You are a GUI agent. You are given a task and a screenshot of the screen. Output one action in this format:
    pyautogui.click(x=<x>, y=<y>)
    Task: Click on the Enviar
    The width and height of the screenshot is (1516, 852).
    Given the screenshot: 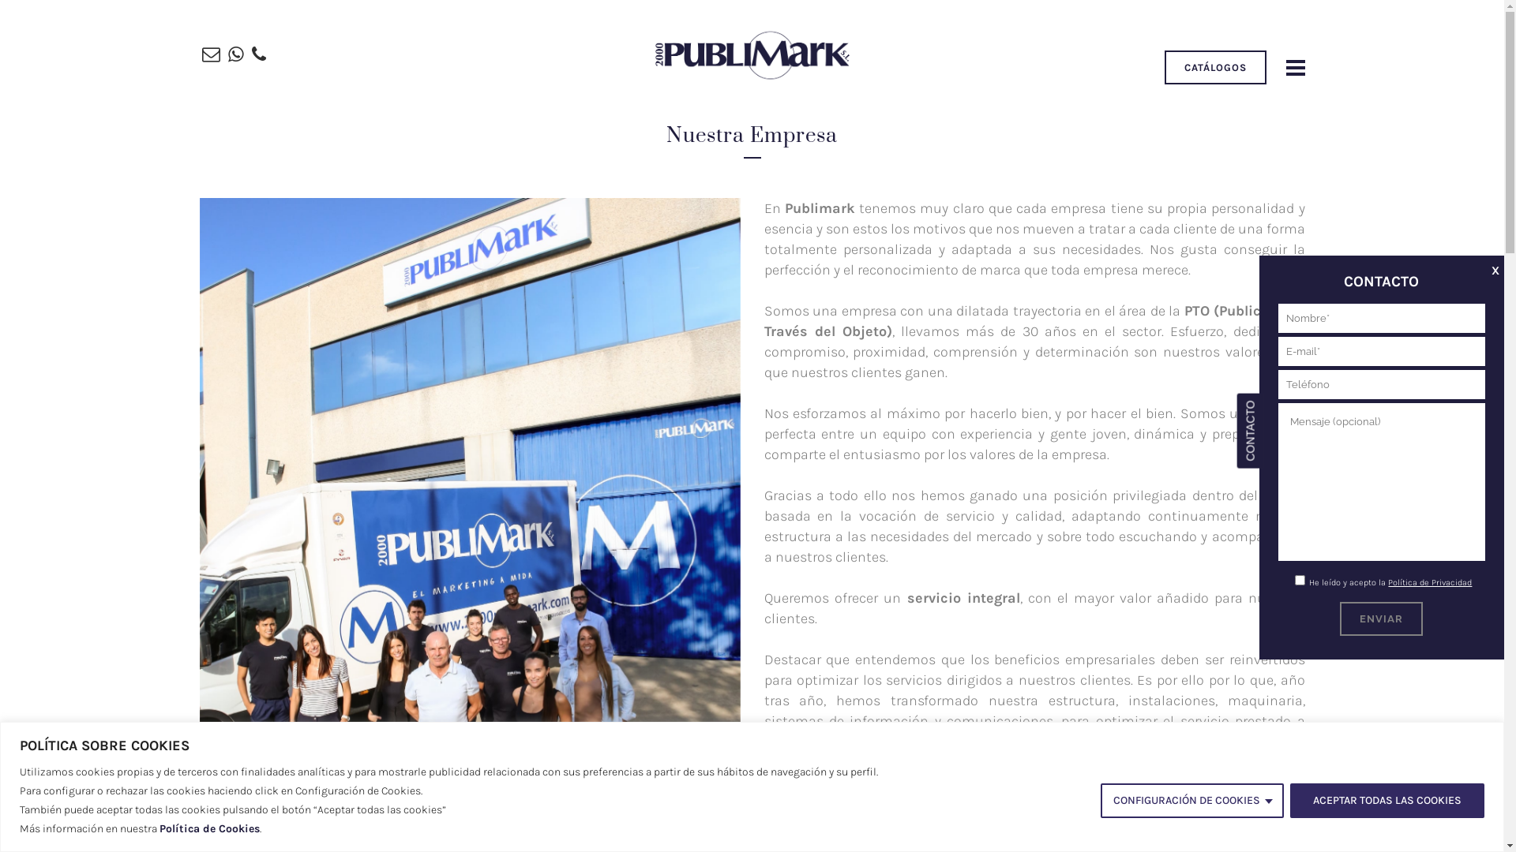 What is the action you would take?
    pyautogui.click(x=1382, y=618)
    